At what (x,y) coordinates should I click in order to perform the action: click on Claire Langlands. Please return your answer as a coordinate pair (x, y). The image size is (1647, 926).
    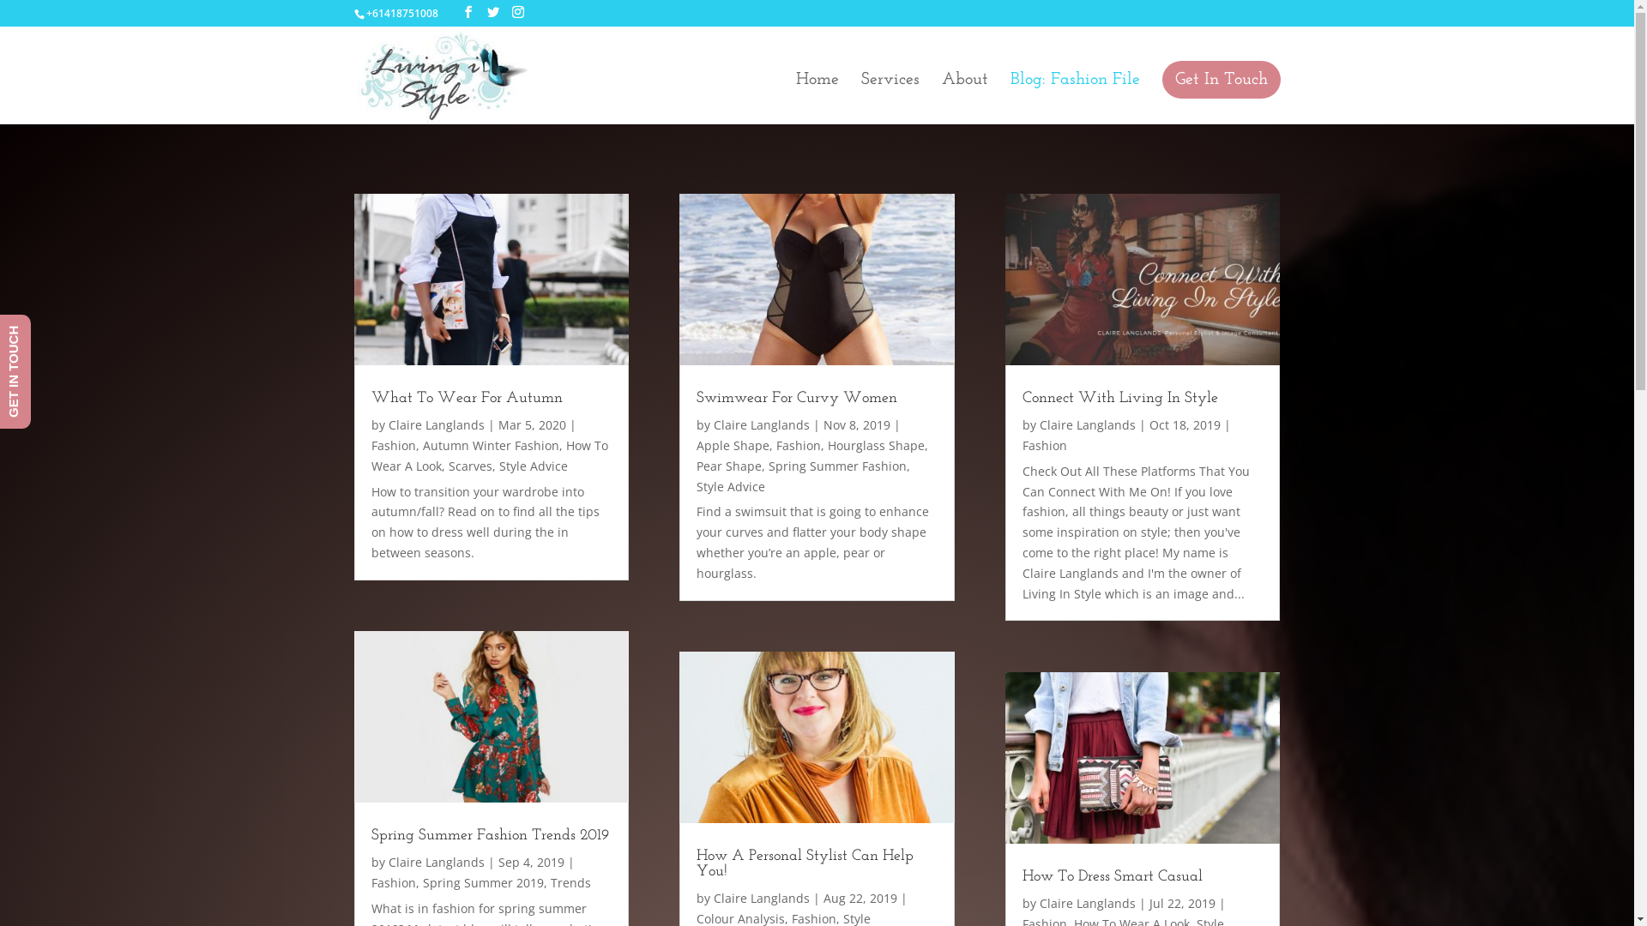
    Looking at the image, I should click on (436, 425).